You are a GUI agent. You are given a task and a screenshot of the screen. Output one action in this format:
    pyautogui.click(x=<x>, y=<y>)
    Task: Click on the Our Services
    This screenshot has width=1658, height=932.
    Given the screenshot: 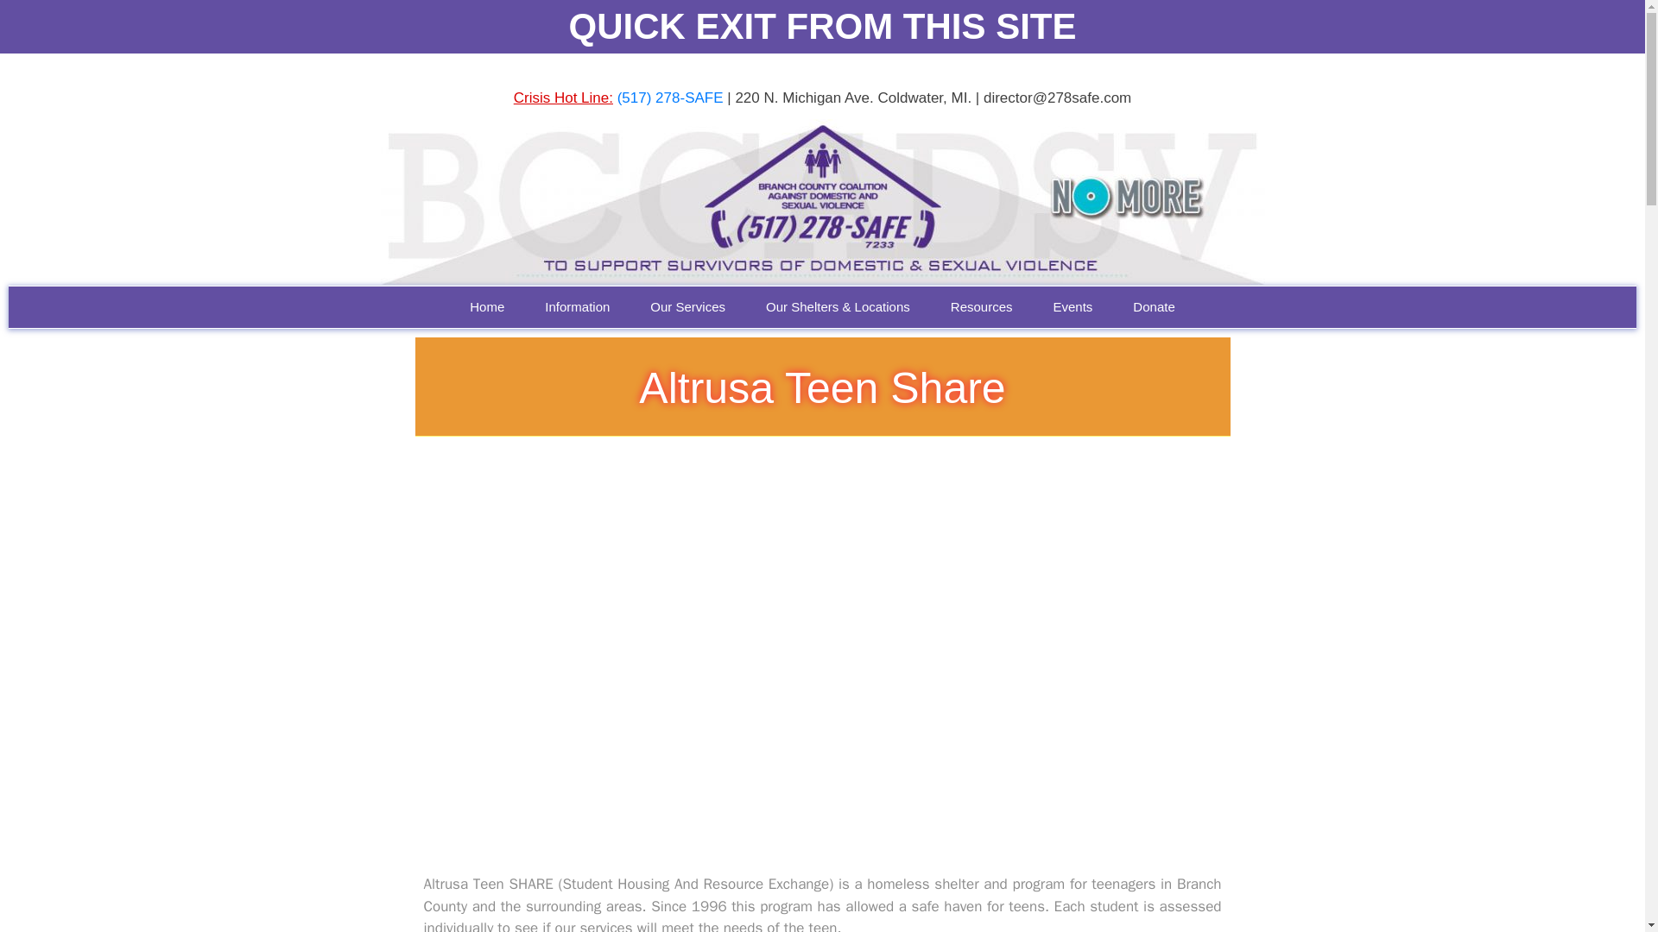 What is the action you would take?
    pyautogui.click(x=687, y=307)
    